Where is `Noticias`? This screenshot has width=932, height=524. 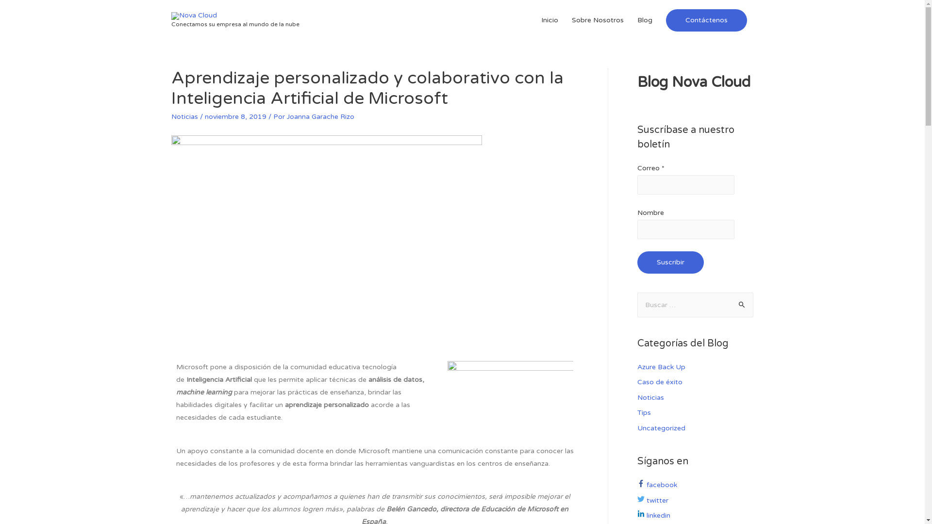
Noticias is located at coordinates (650, 398).